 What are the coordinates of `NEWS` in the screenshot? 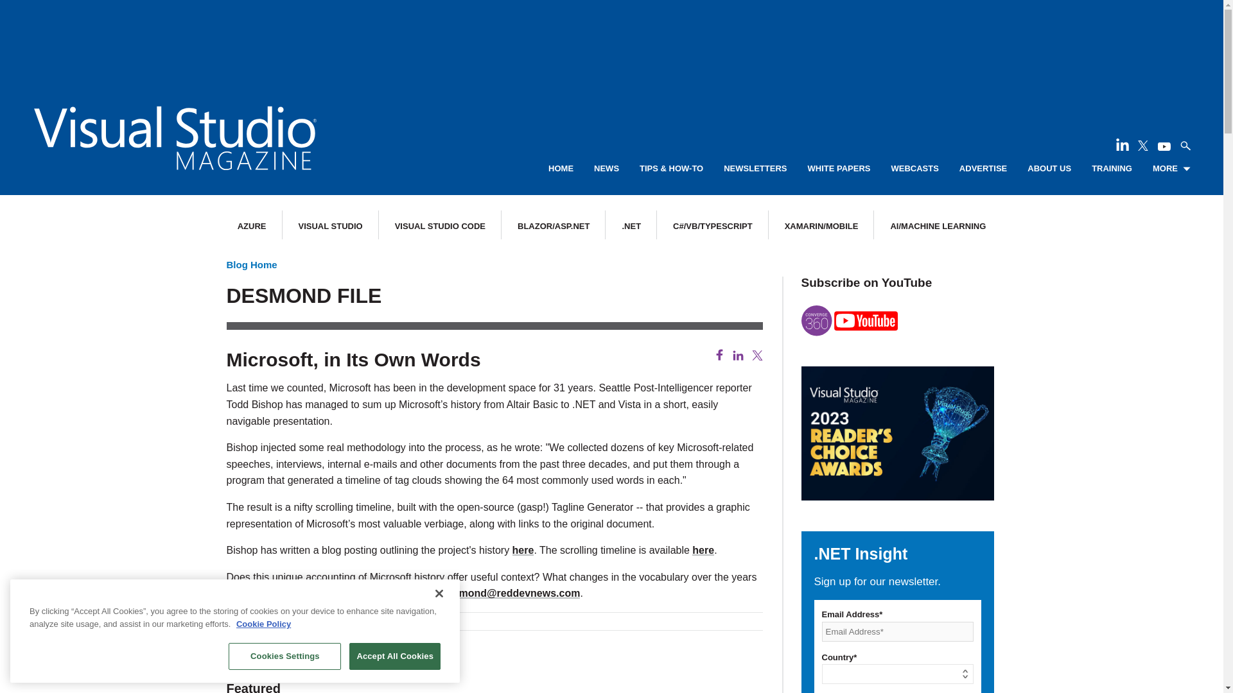 It's located at (606, 169).